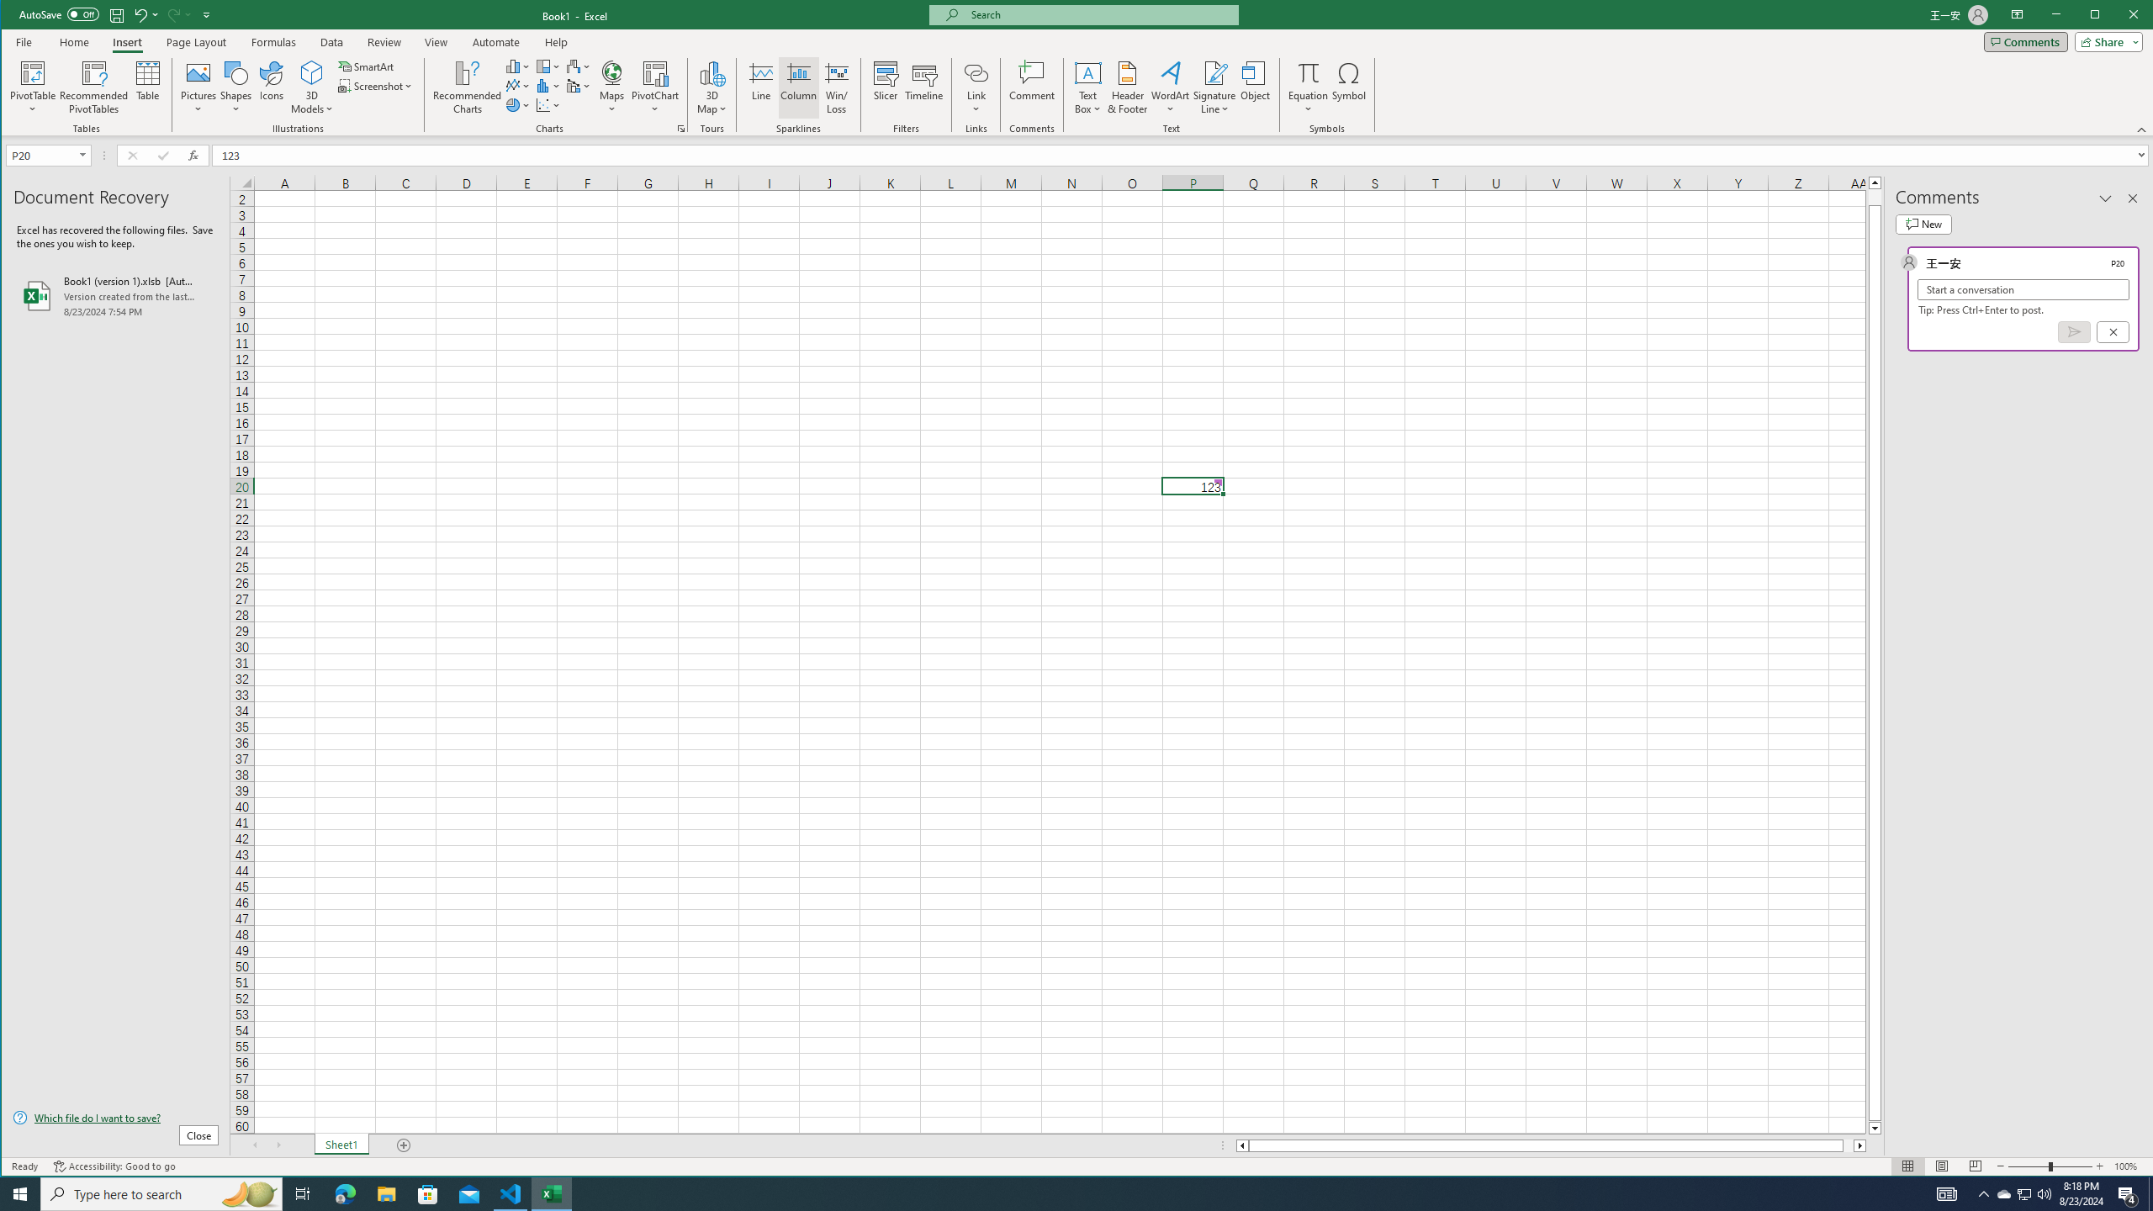 The width and height of the screenshot is (2153, 1211). Describe the element at coordinates (976, 87) in the screenshot. I see `Link` at that location.